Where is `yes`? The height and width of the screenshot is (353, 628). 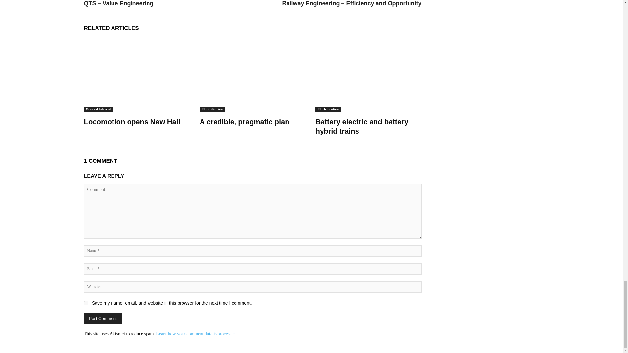 yes is located at coordinates (86, 303).